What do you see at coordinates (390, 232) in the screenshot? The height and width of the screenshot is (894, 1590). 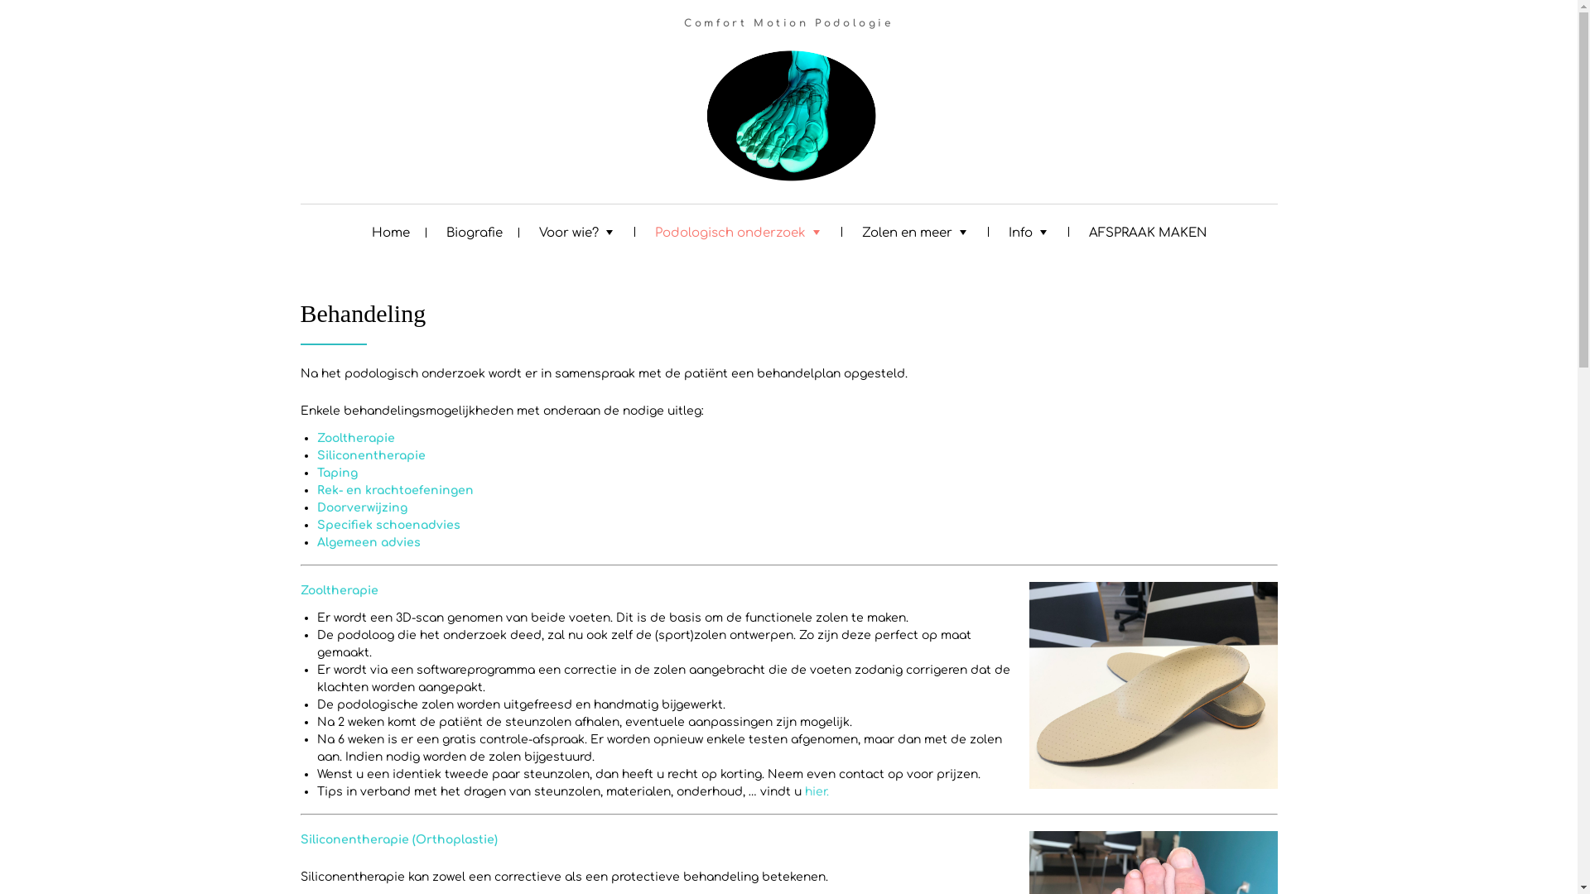 I see `Home` at bounding box center [390, 232].